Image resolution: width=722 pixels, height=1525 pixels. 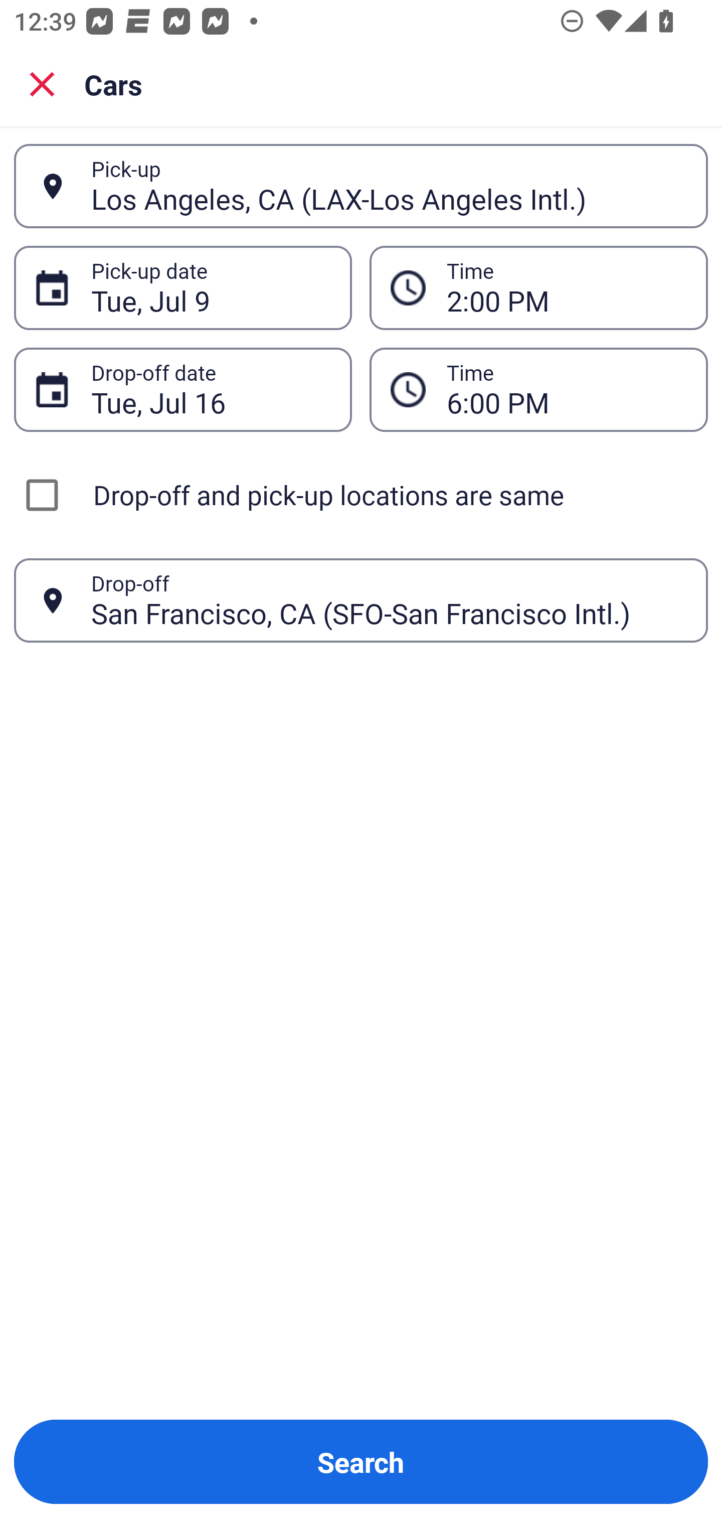 I want to click on San Francisco, CA (SFO-San Francisco Intl.), so click(x=389, y=600).